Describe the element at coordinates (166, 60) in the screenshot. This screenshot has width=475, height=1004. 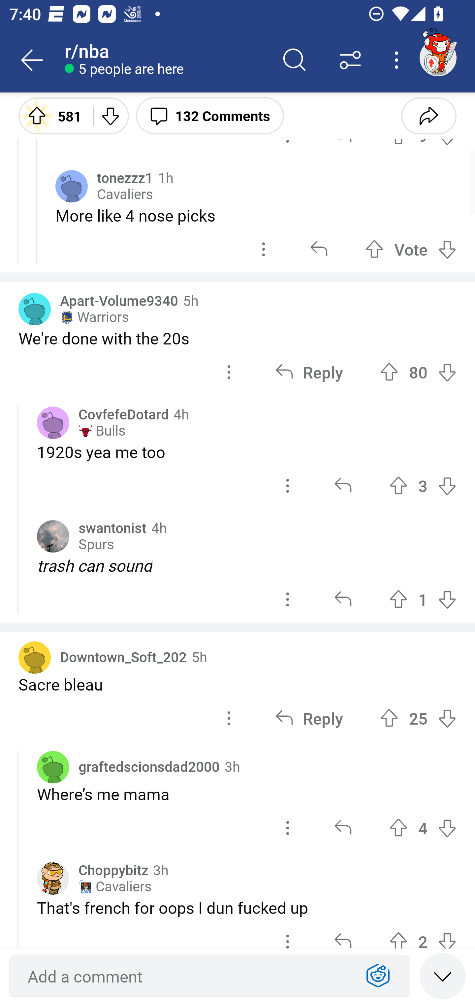
I see `r/nba 5 people are here` at that location.